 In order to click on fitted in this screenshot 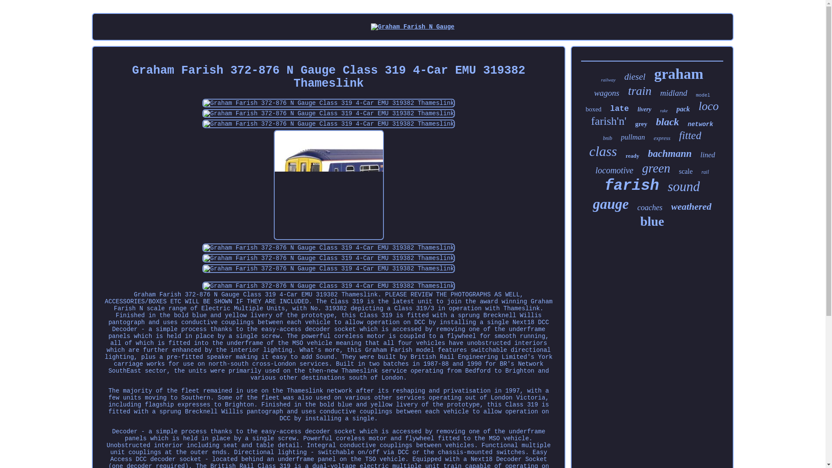, I will do `click(690, 136)`.